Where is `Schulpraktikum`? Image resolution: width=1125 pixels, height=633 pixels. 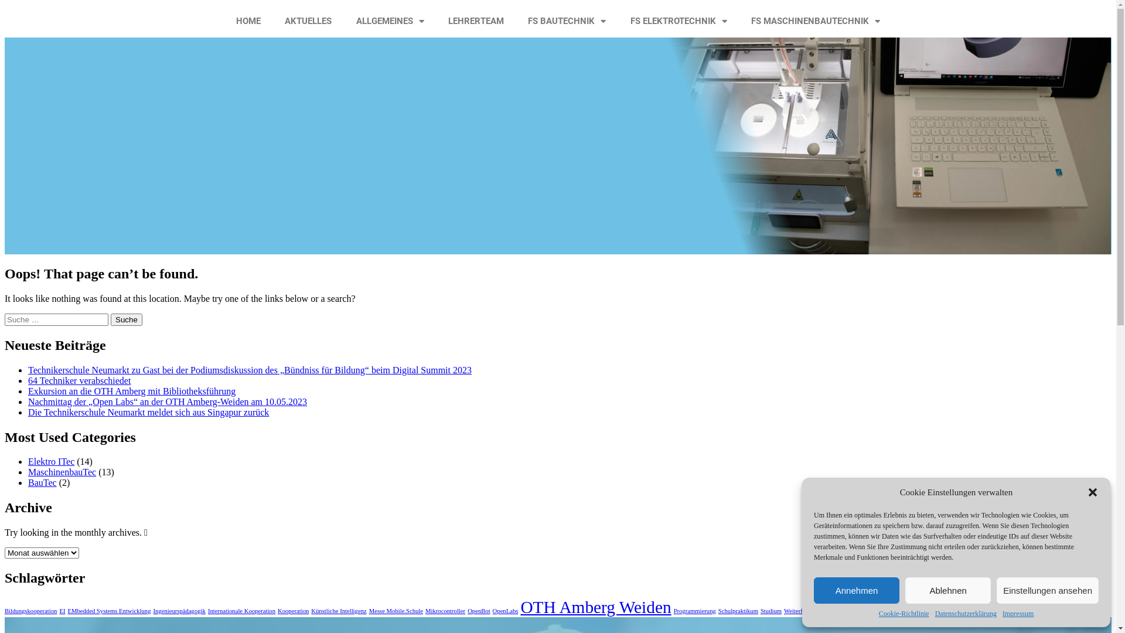 Schulpraktikum is located at coordinates (738, 611).